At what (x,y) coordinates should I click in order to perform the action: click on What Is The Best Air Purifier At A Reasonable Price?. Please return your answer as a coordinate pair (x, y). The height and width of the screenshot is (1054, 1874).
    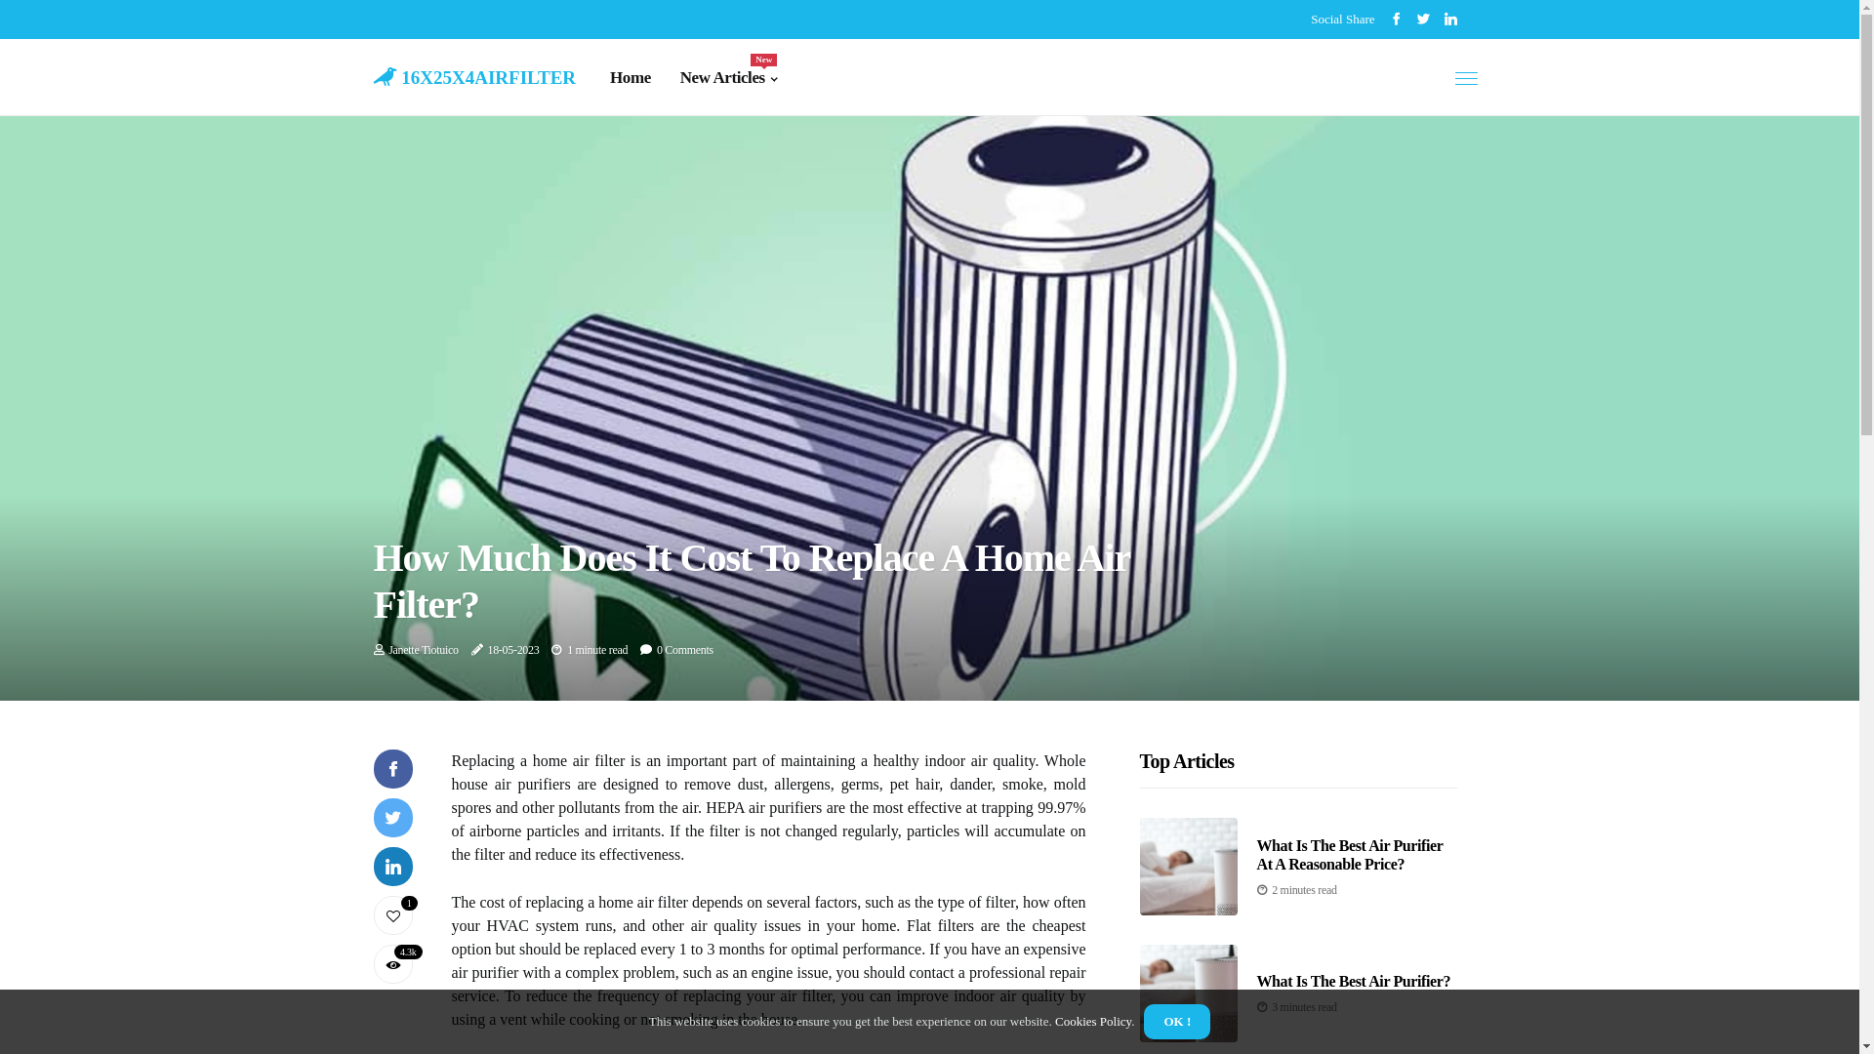
    Looking at the image, I should click on (1351, 855).